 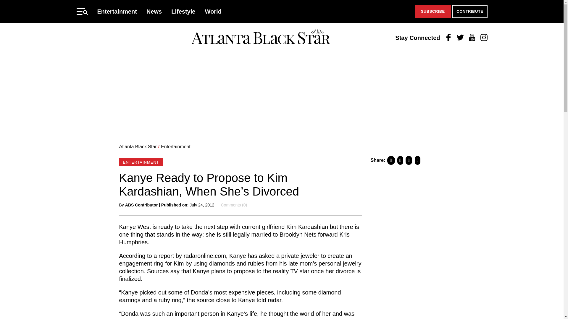 I want to click on Entertainment, so click(x=175, y=147).